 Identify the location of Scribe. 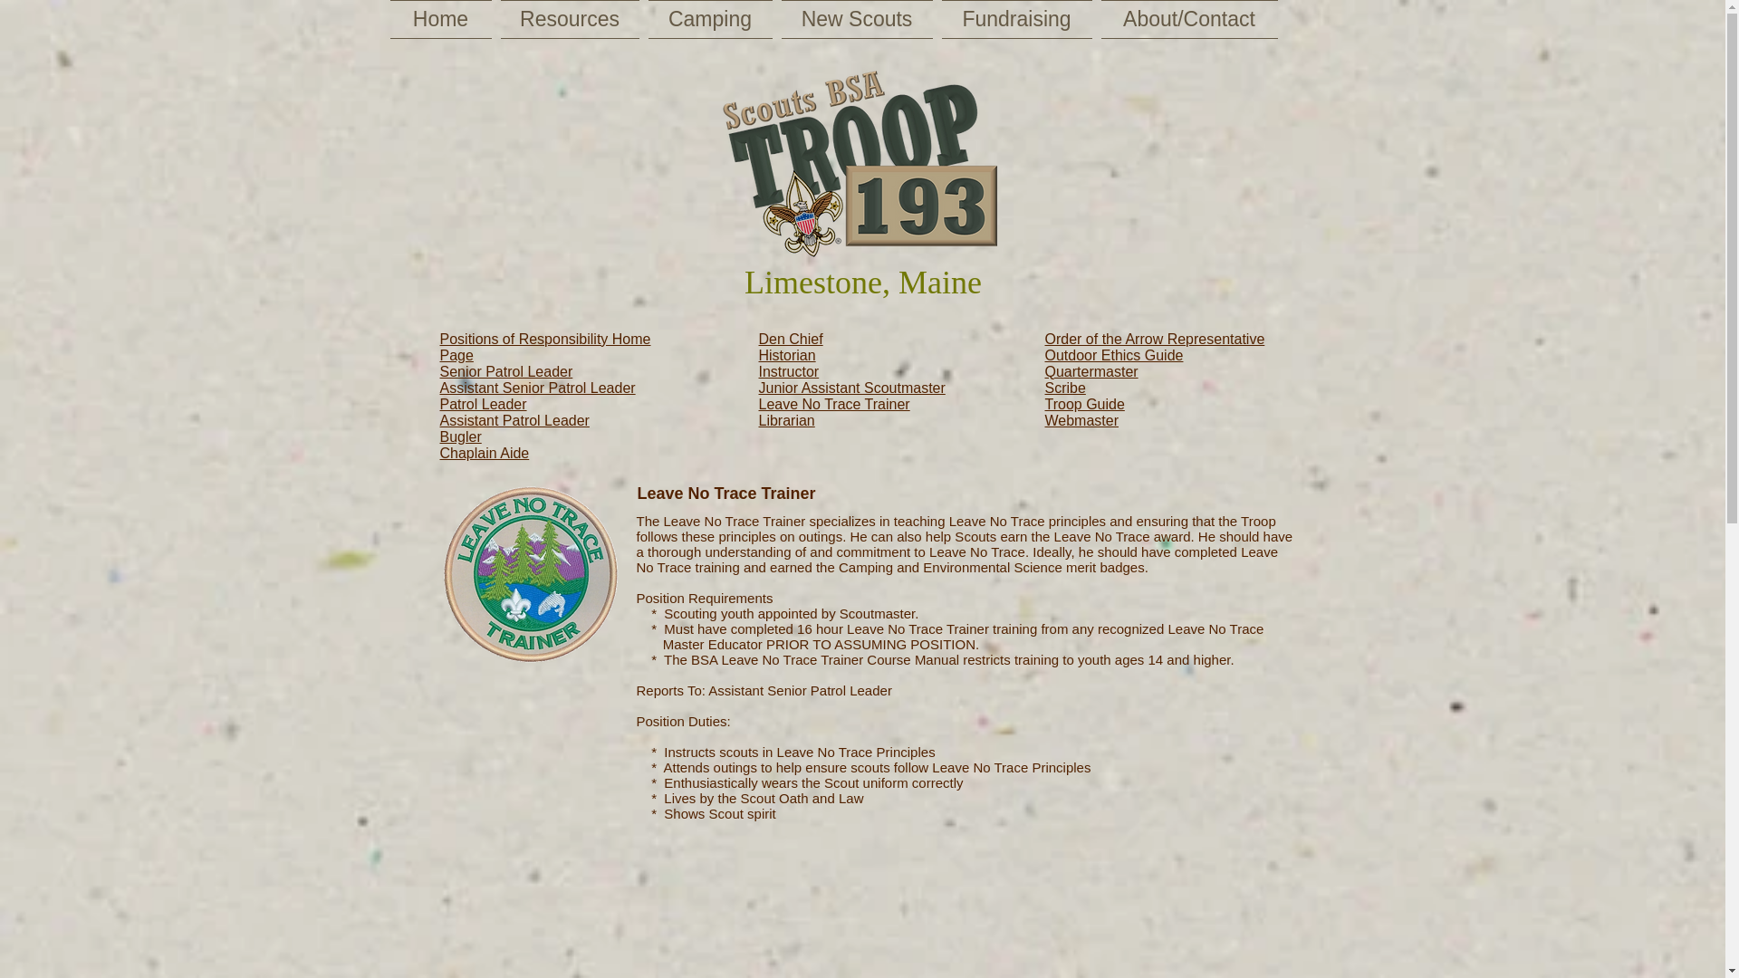
(1065, 388).